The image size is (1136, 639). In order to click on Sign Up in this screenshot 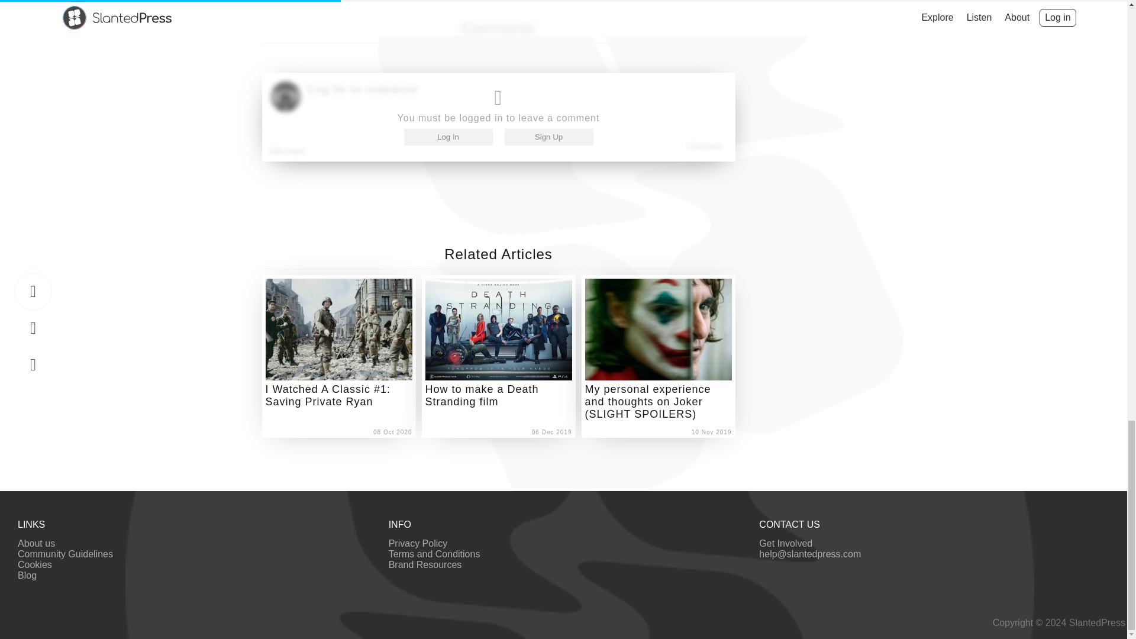, I will do `click(548, 137)`.